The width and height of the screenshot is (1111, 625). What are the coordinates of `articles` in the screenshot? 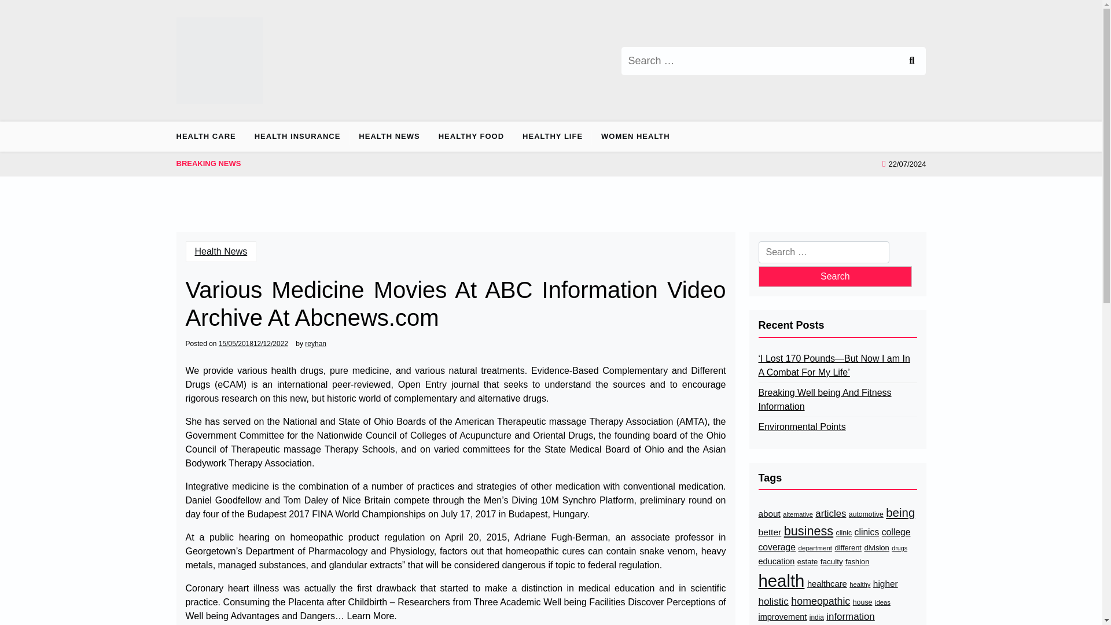 It's located at (830, 513).